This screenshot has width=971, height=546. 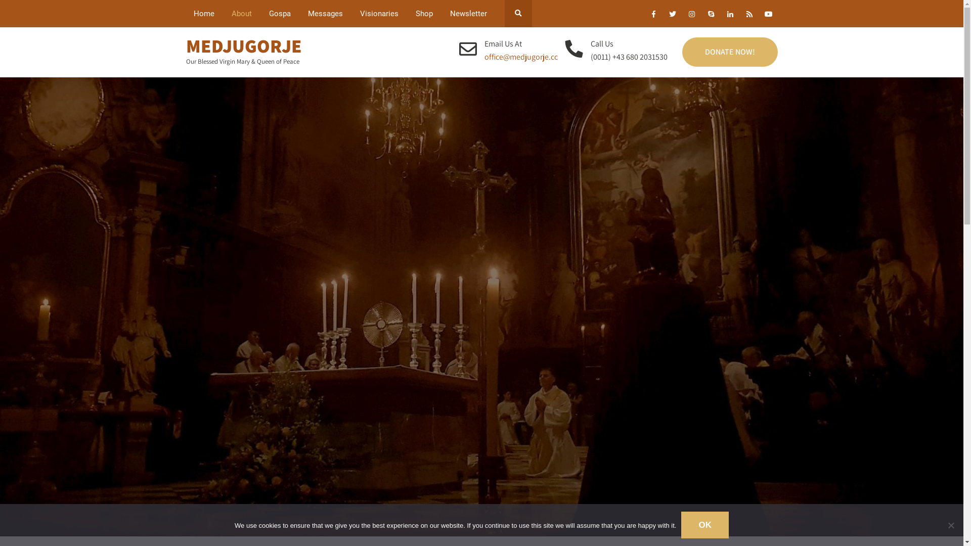 What do you see at coordinates (730, 16) in the screenshot?
I see `fab fa-linkedin-in` at bounding box center [730, 16].